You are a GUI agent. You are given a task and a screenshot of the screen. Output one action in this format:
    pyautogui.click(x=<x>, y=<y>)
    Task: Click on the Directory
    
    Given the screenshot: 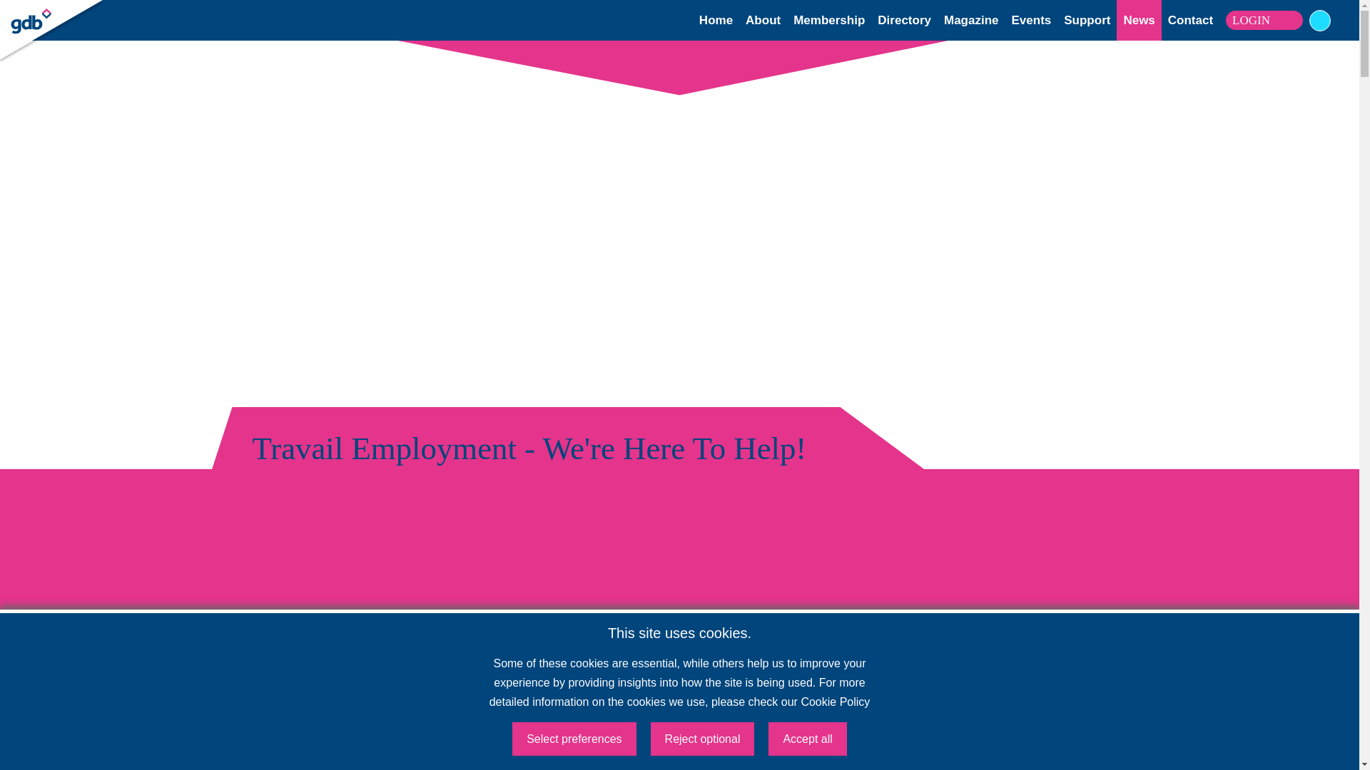 What is the action you would take?
    pyautogui.click(x=905, y=20)
    